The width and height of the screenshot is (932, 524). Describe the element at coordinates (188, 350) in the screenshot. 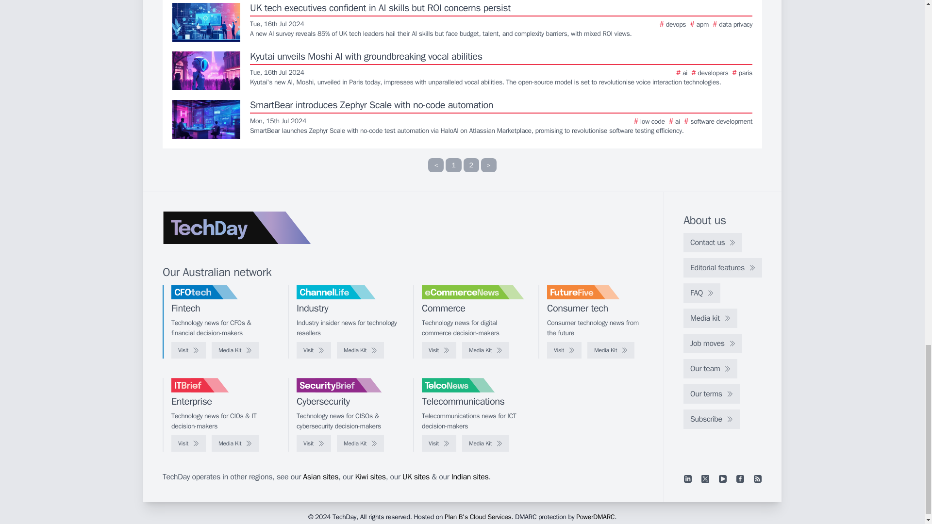

I see `Visit` at that location.